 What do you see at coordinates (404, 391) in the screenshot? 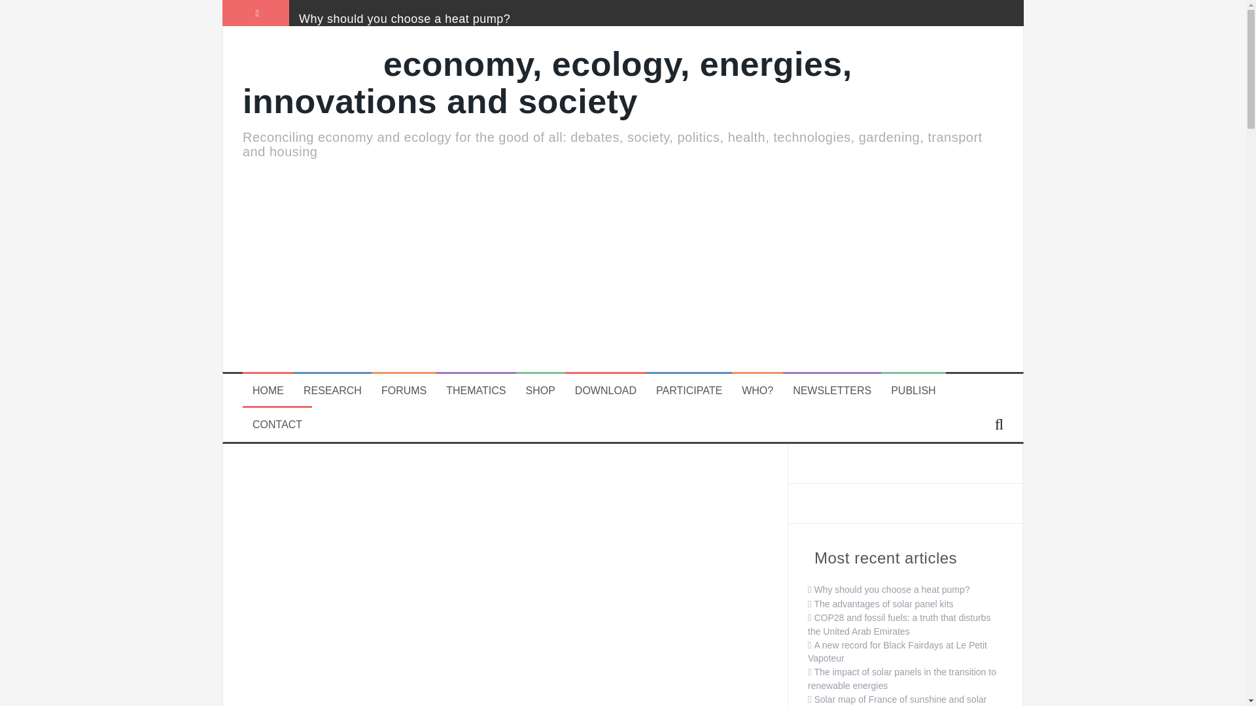
I see `FORUMS` at bounding box center [404, 391].